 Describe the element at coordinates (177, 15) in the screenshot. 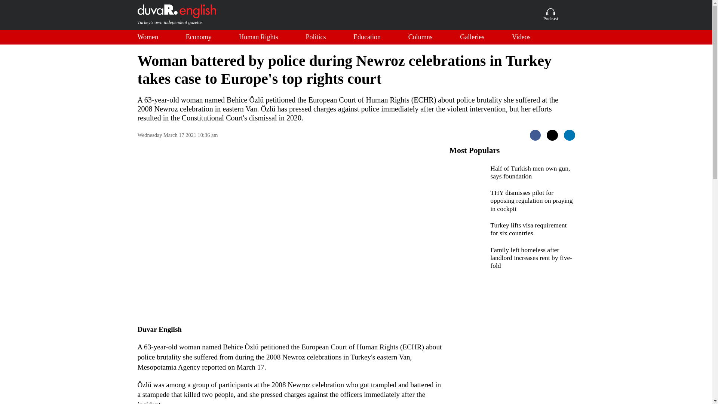

I see `Turkey's own independent gazette` at that location.